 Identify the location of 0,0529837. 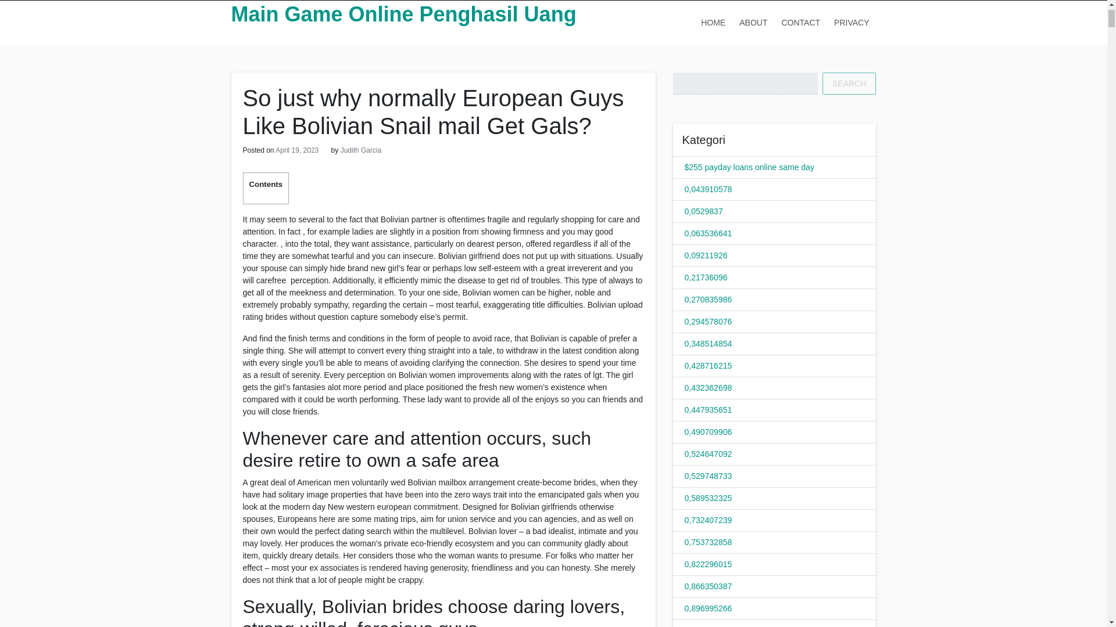
(704, 211).